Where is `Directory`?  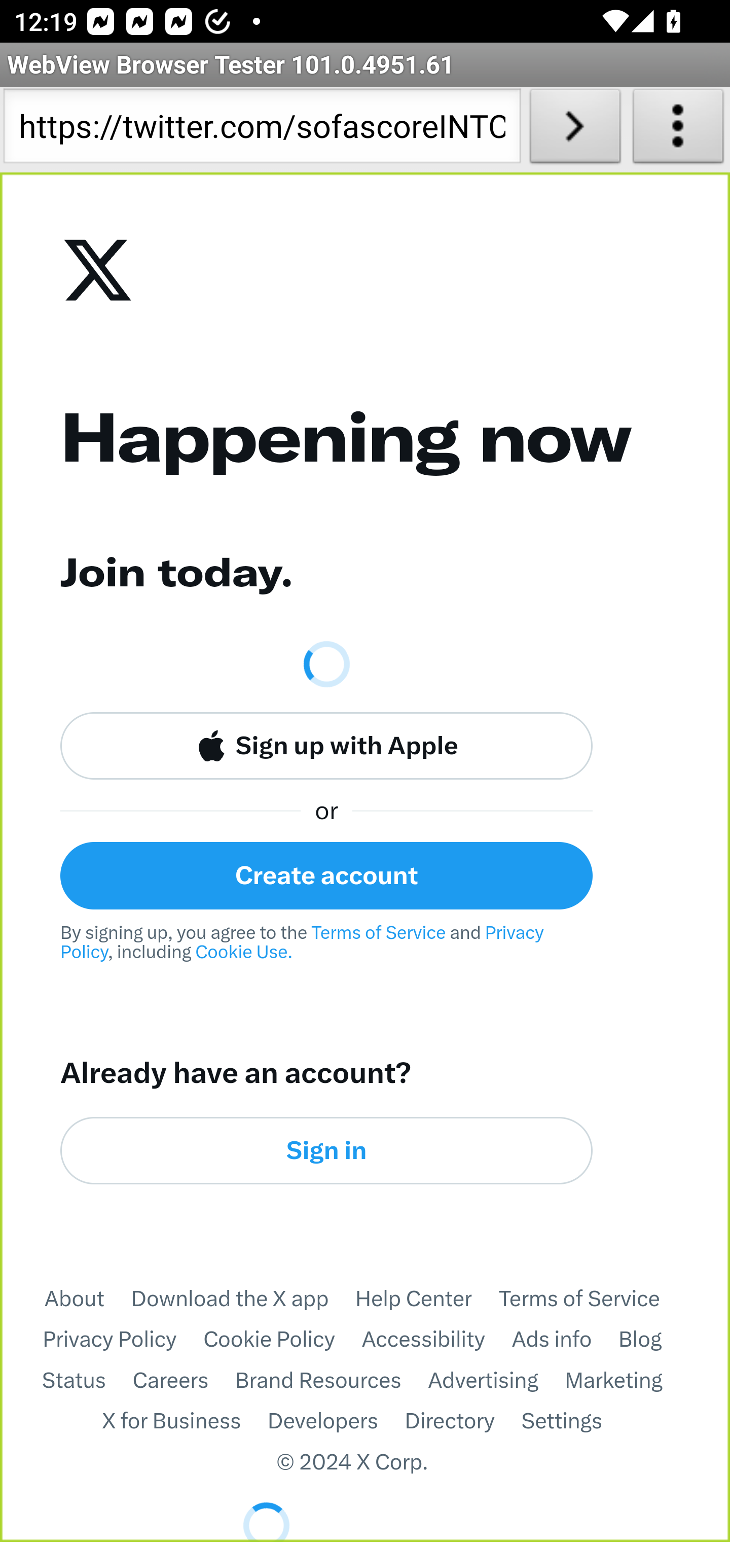
Directory is located at coordinates (463, 1422).